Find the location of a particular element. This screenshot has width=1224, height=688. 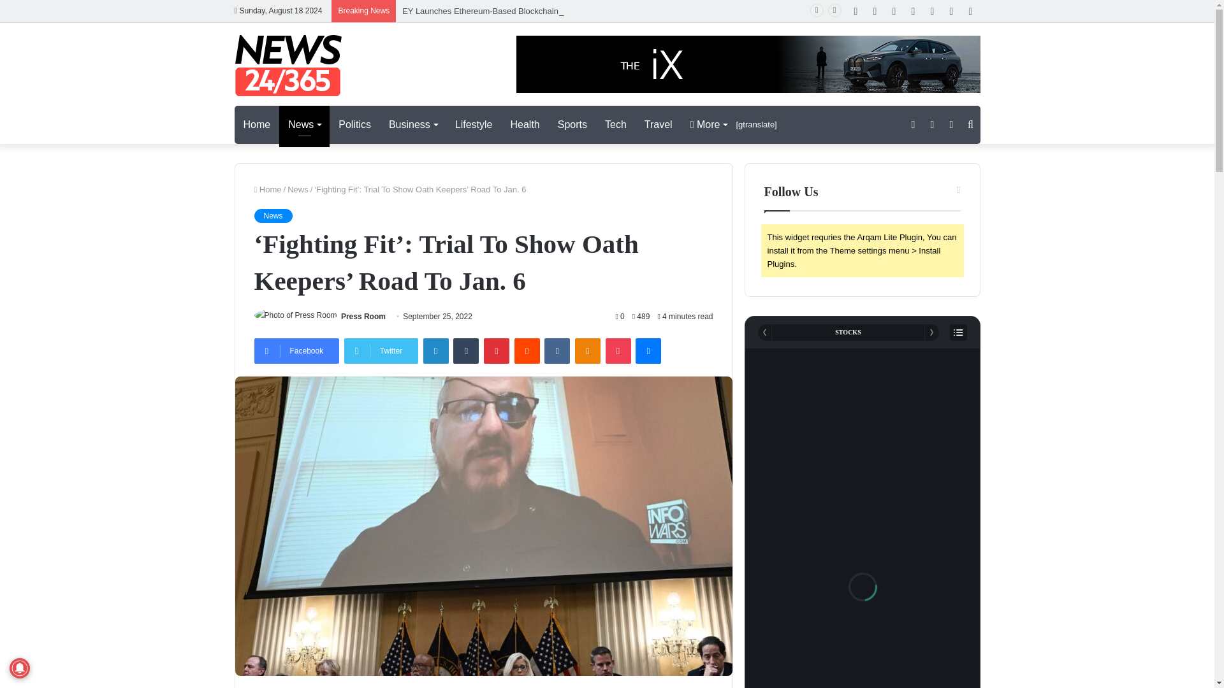

Health is located at coordinates (525, 125).